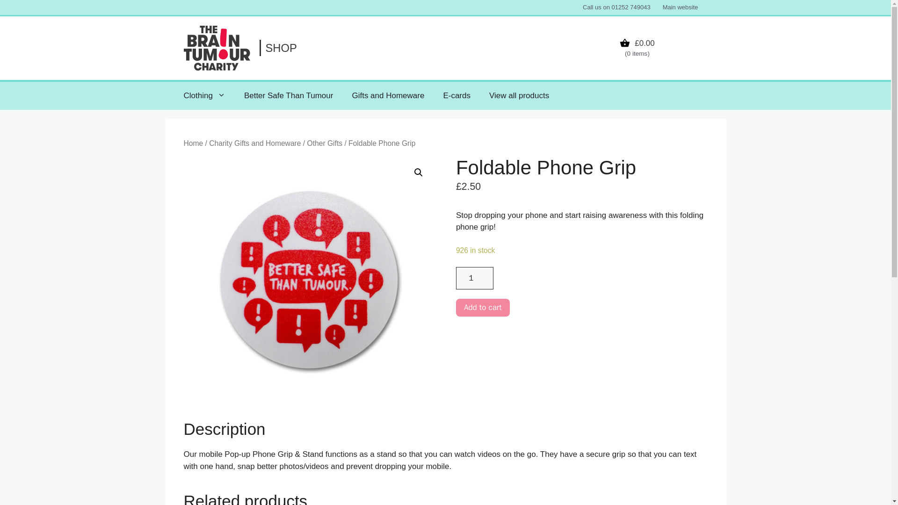  What do you see at coordinates (483, 308) in the screenshot?
I see `Add to cart` at bounding box center [483, 308].